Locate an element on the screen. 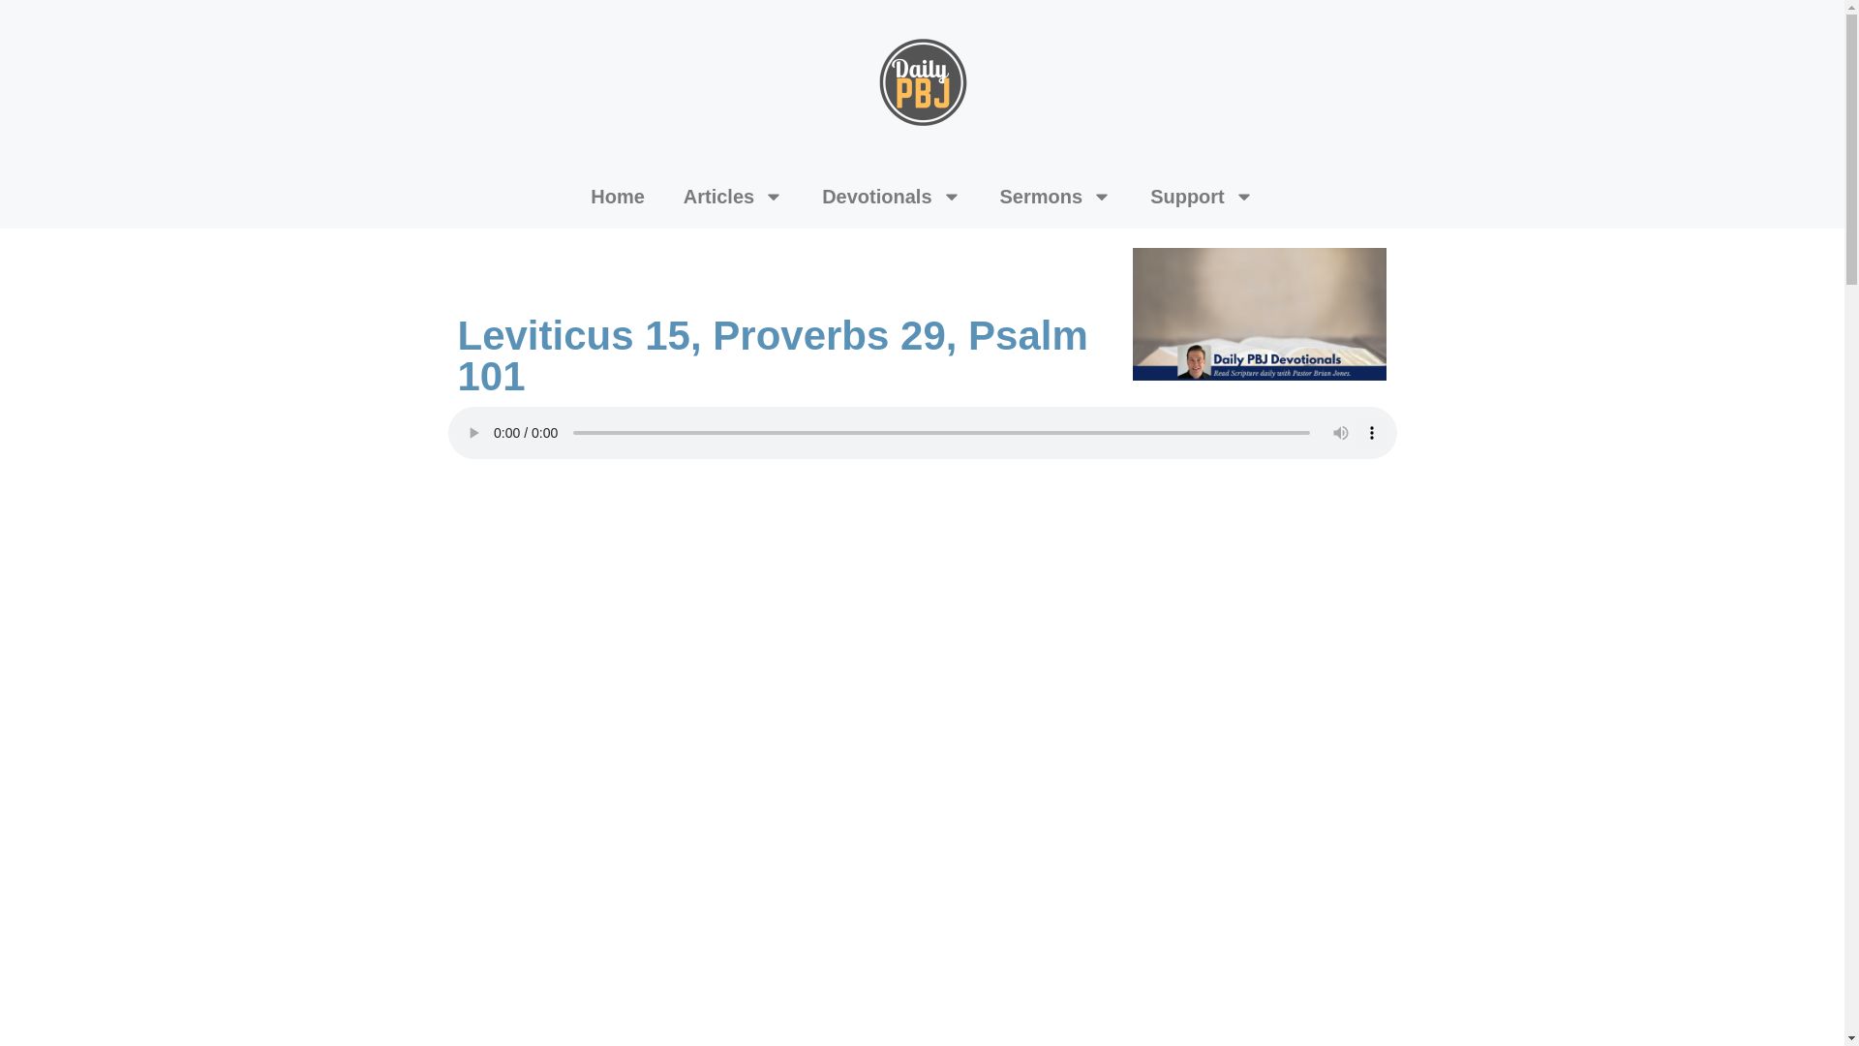 The image size is (1859, 1046). Articles is located at coordinates (733, 196).